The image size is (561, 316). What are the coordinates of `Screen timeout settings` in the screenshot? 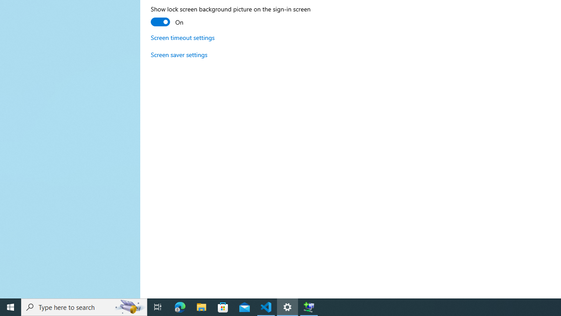 It's located at (183, 38).